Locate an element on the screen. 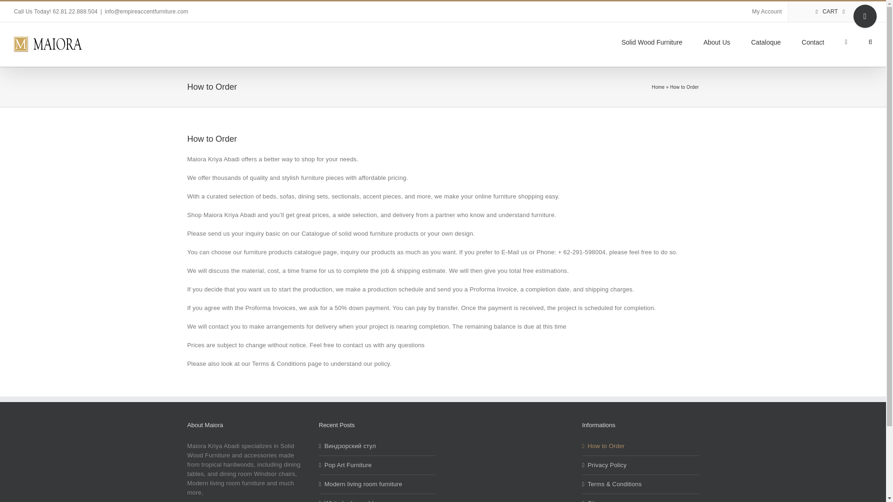 The width and height of the screenshot is (893, 502). Privacy Policy is located at coordinates (641, 465).